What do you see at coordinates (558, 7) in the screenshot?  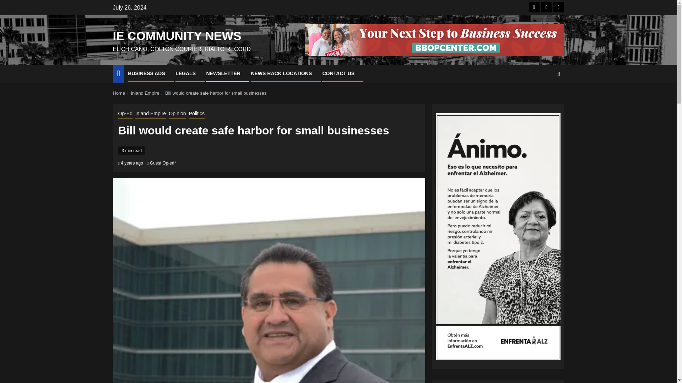 I see `Instagram` at bounding box center [558, 7].